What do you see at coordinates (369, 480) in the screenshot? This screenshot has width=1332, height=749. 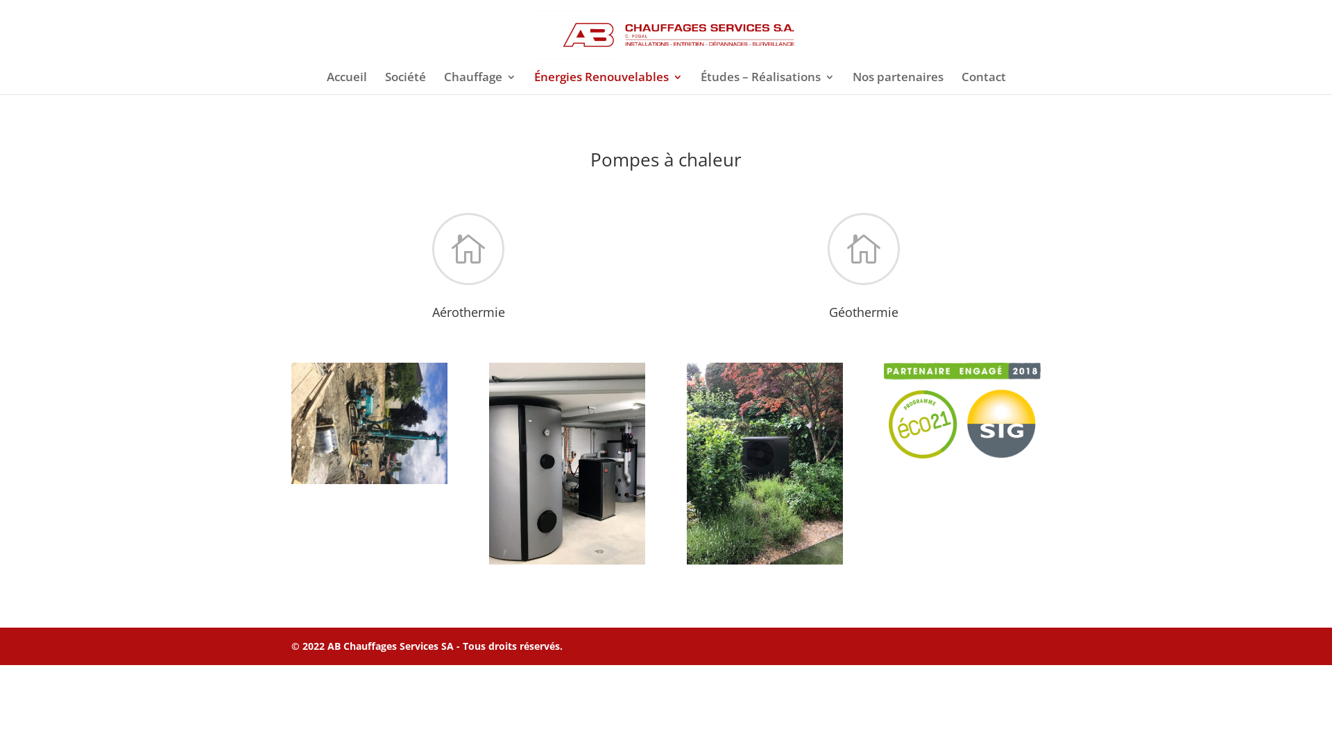 I see `IMG_0264` at bounding box center [369, 480].